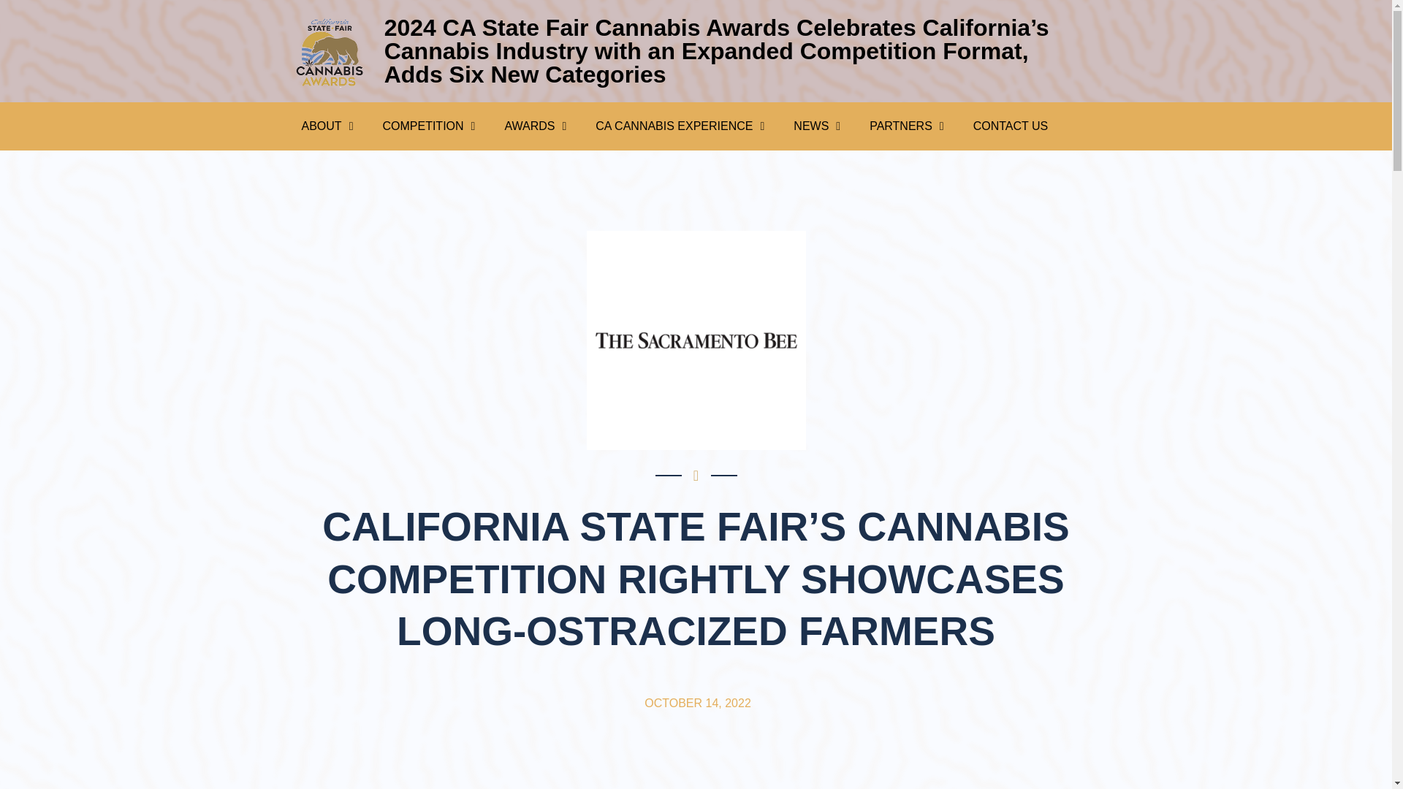 Image resolution: width=1403 pixels, height=789 pixels. I want to click on PARTNERS, so click(906, 126).